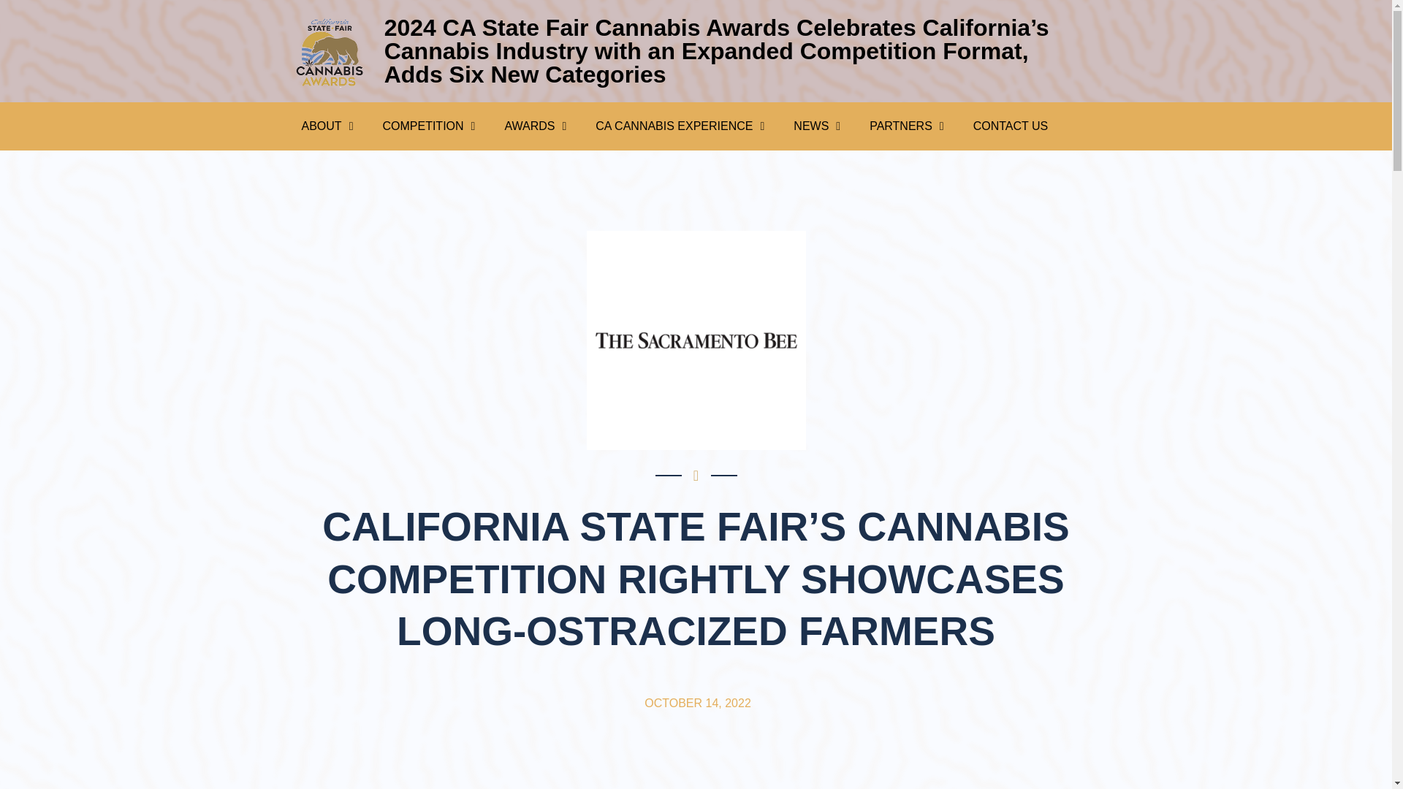 Image resolution: width=1403 pixels, height=789 pixels. I want to click on PARTNERS, so click(906, 126).